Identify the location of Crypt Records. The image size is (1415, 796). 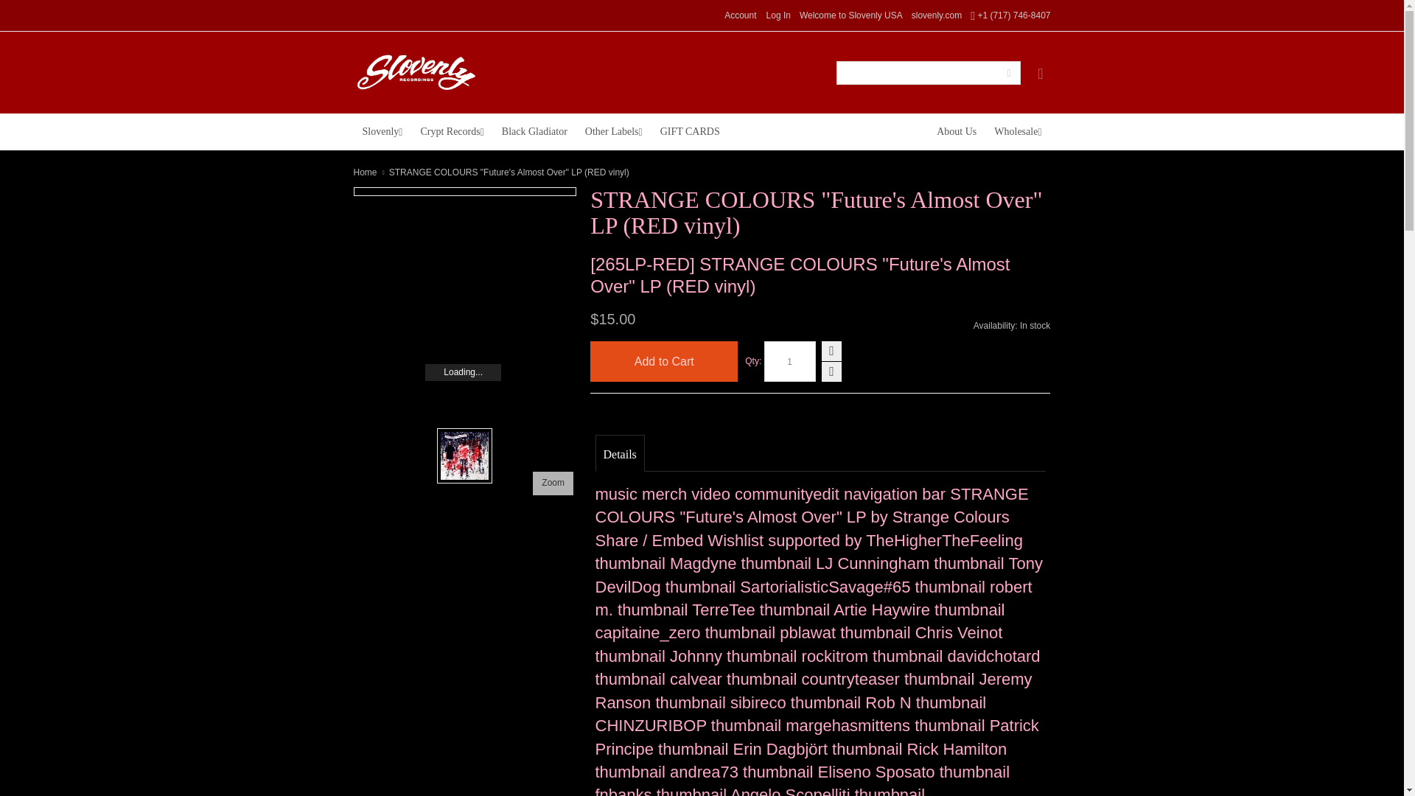
(452, 132).